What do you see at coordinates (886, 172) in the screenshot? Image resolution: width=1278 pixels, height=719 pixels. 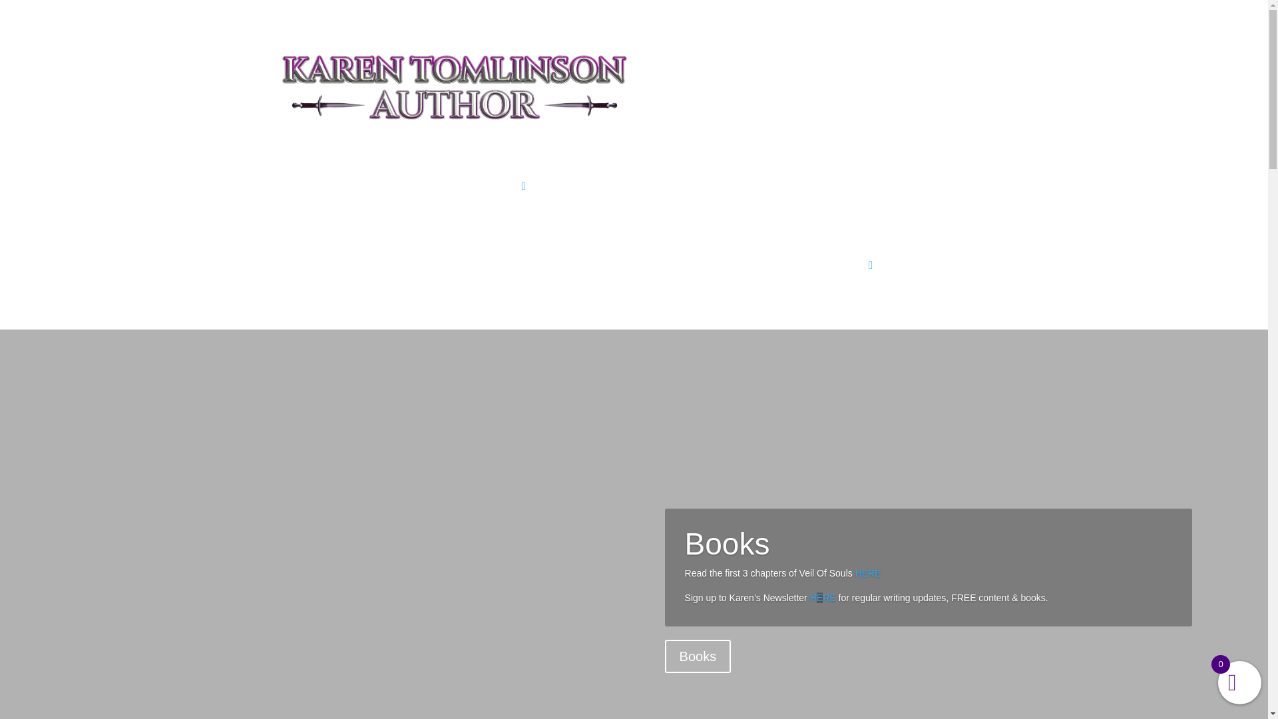 I see `Shop` at bounding box center [886, 172].